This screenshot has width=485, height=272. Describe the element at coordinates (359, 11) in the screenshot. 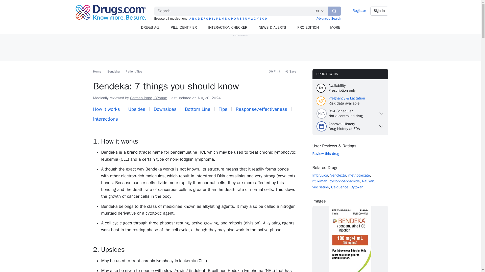

I see `Register` at that location.